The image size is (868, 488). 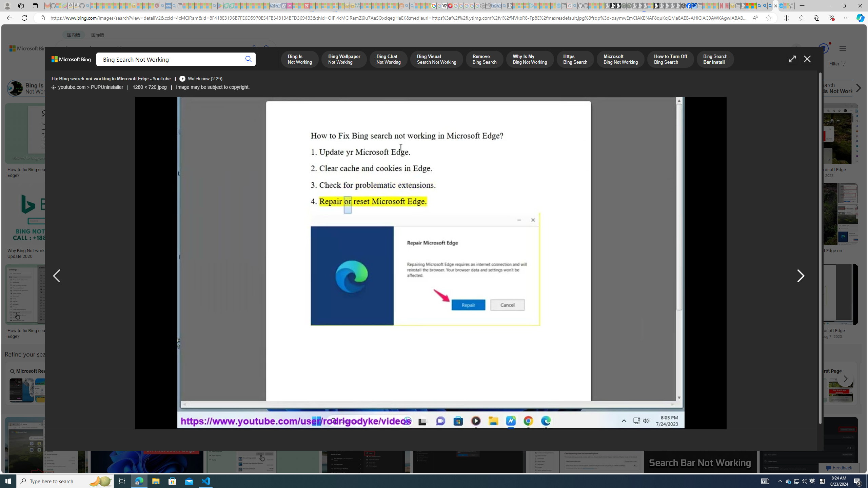 What do you see at coordinates (47, 222) in the screenshot?
I see `Why Bing Not working on windows 10? Update 2020Save` at bounding box center [47, 222].